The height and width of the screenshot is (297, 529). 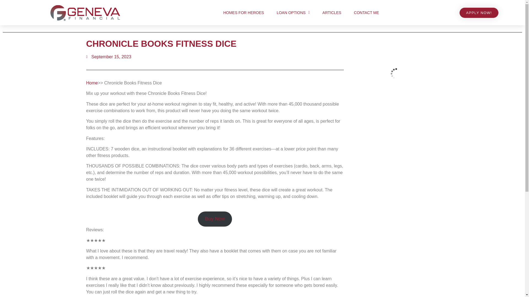 I want to click on CONTACT ME, so click(x=366, y=13).